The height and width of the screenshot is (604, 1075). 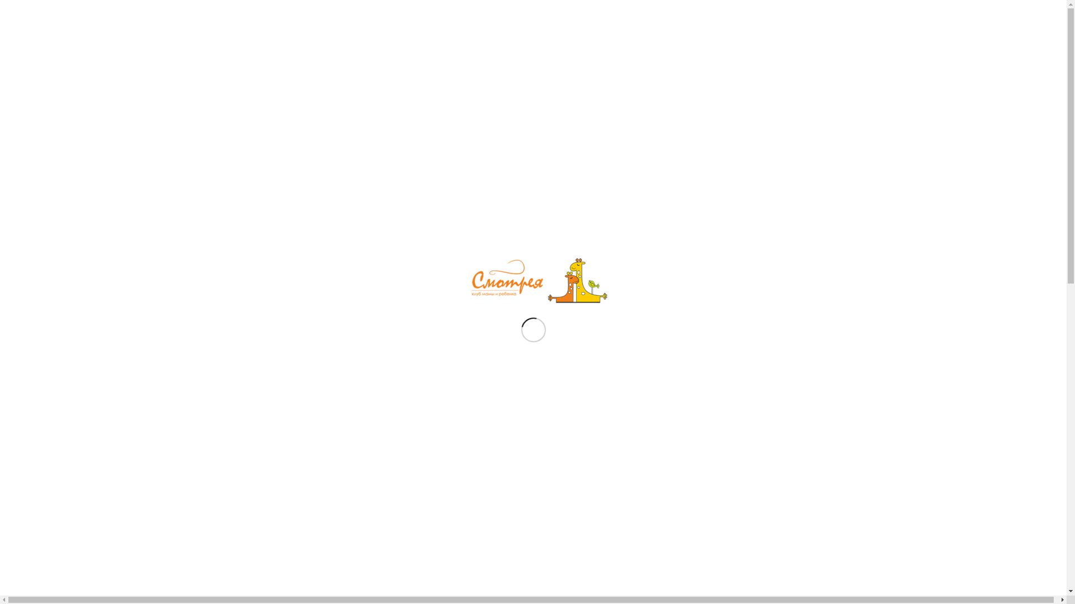 What do you see at coordinates (286, 188) in the screenshot?
I see `+375 29 699-78-77` at bounding box center [286, 188].